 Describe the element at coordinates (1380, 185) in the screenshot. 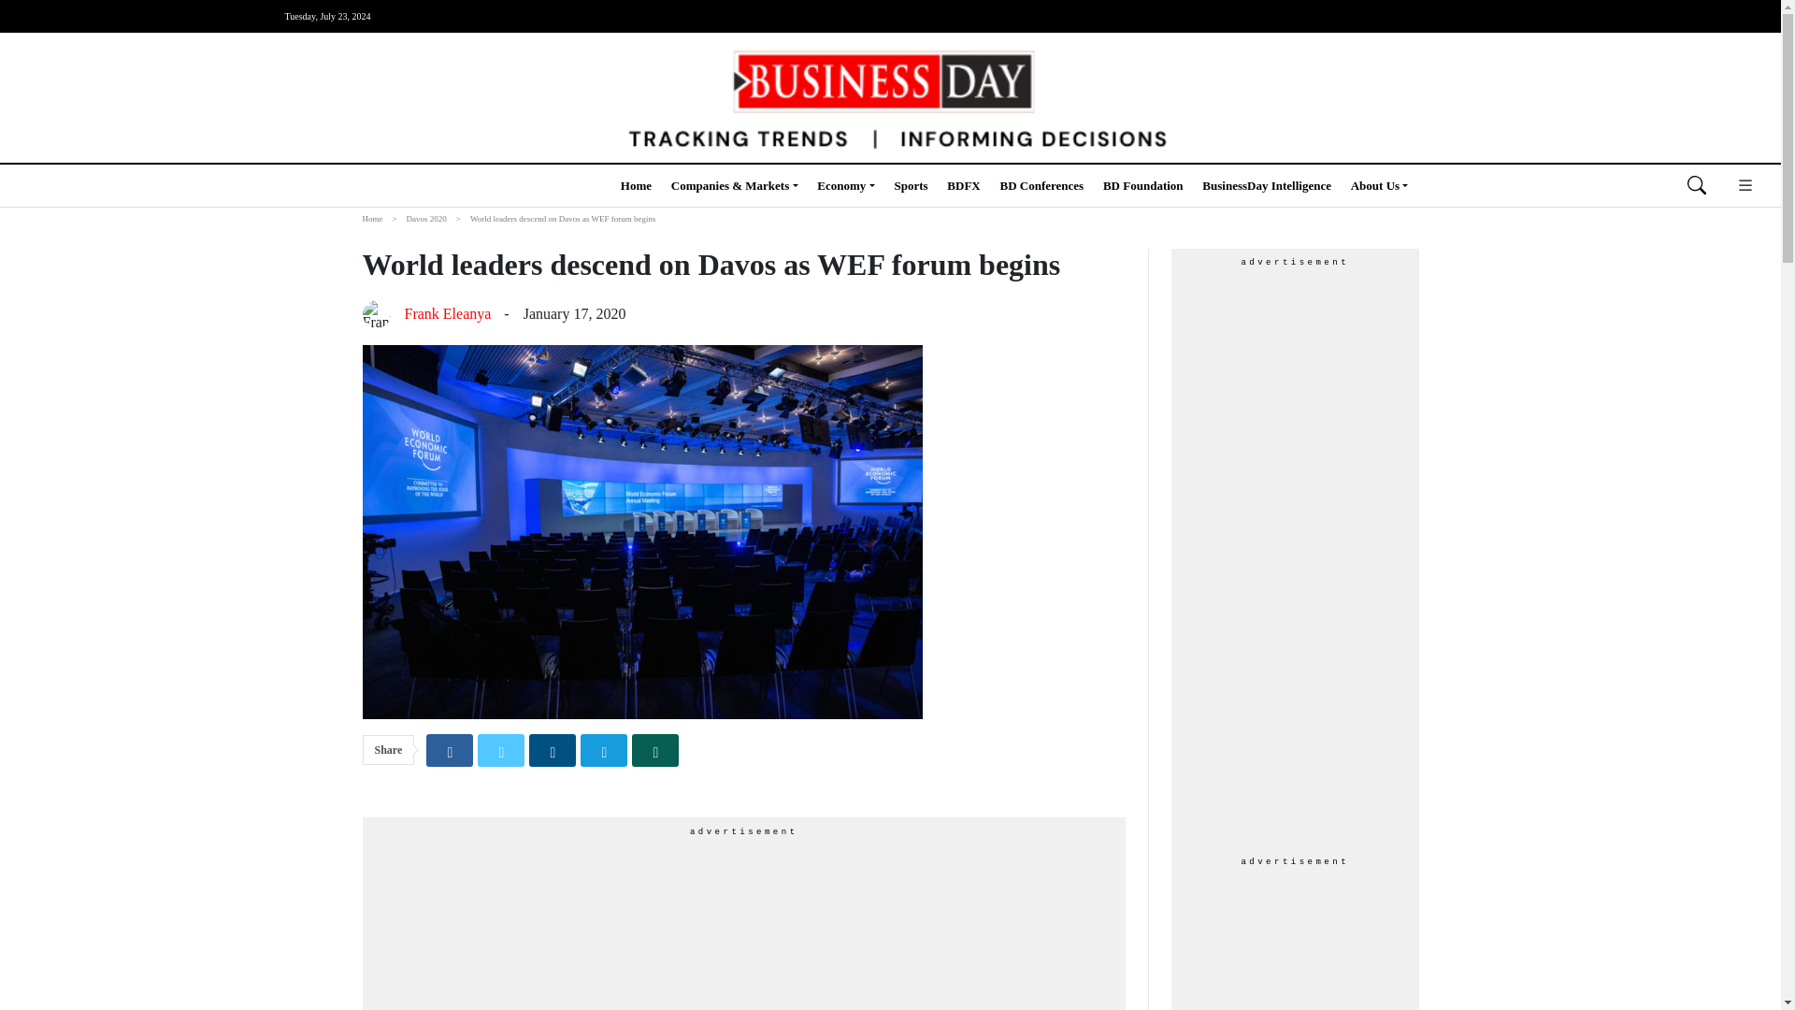

I see `About Us` at that location.